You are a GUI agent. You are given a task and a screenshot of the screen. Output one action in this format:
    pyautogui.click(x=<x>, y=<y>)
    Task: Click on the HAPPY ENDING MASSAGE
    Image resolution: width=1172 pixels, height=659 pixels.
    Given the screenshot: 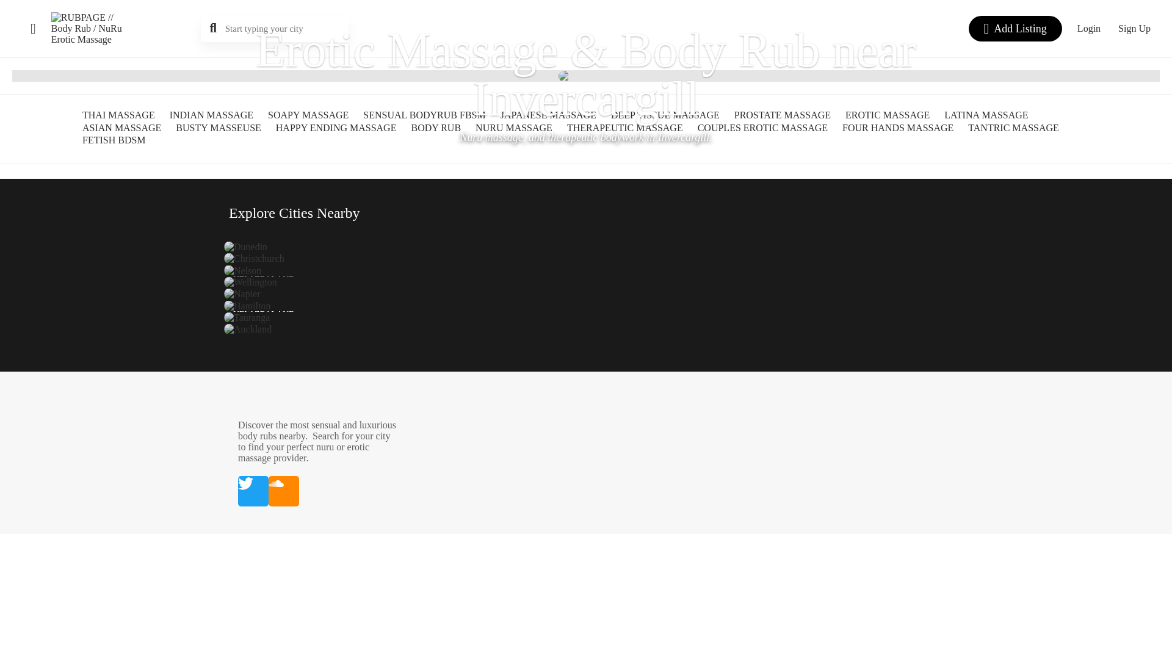 What is the action you would take?
    pyautogui.click(x=336, y=129)
    